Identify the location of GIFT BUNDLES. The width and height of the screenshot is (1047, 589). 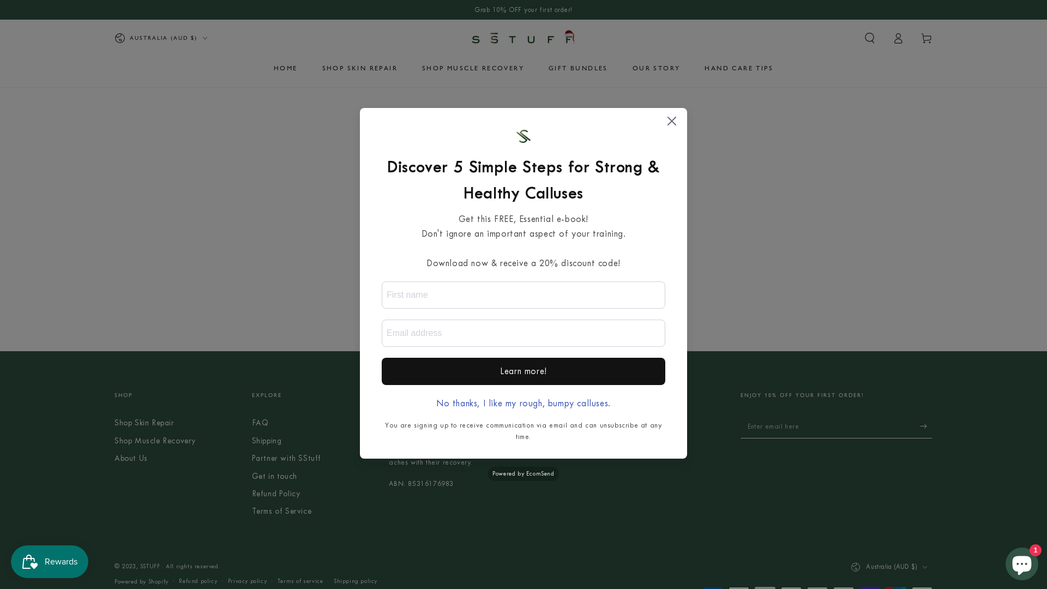
(578, 68).